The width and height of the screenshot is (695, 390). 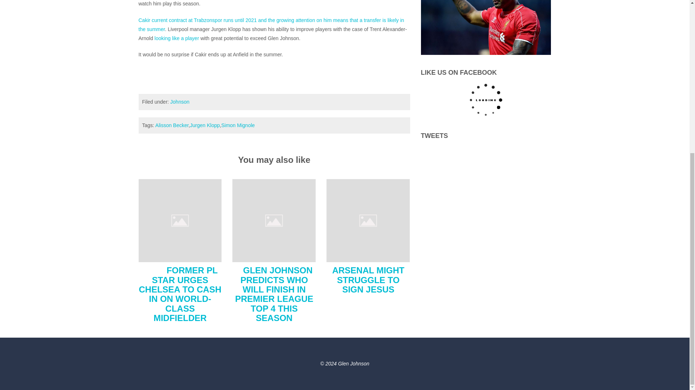 What do you see at coordinates (172, 125) in the screenshot?
I see `Alisson Becker` at bounding box center [172, 125].